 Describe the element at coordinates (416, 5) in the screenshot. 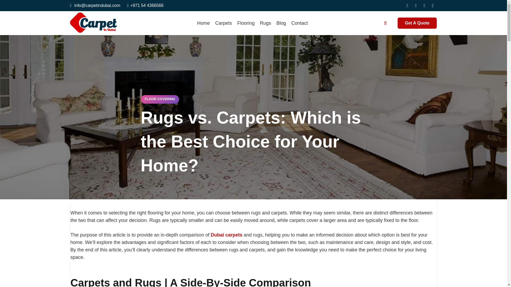

I see `Twitter` at that location.